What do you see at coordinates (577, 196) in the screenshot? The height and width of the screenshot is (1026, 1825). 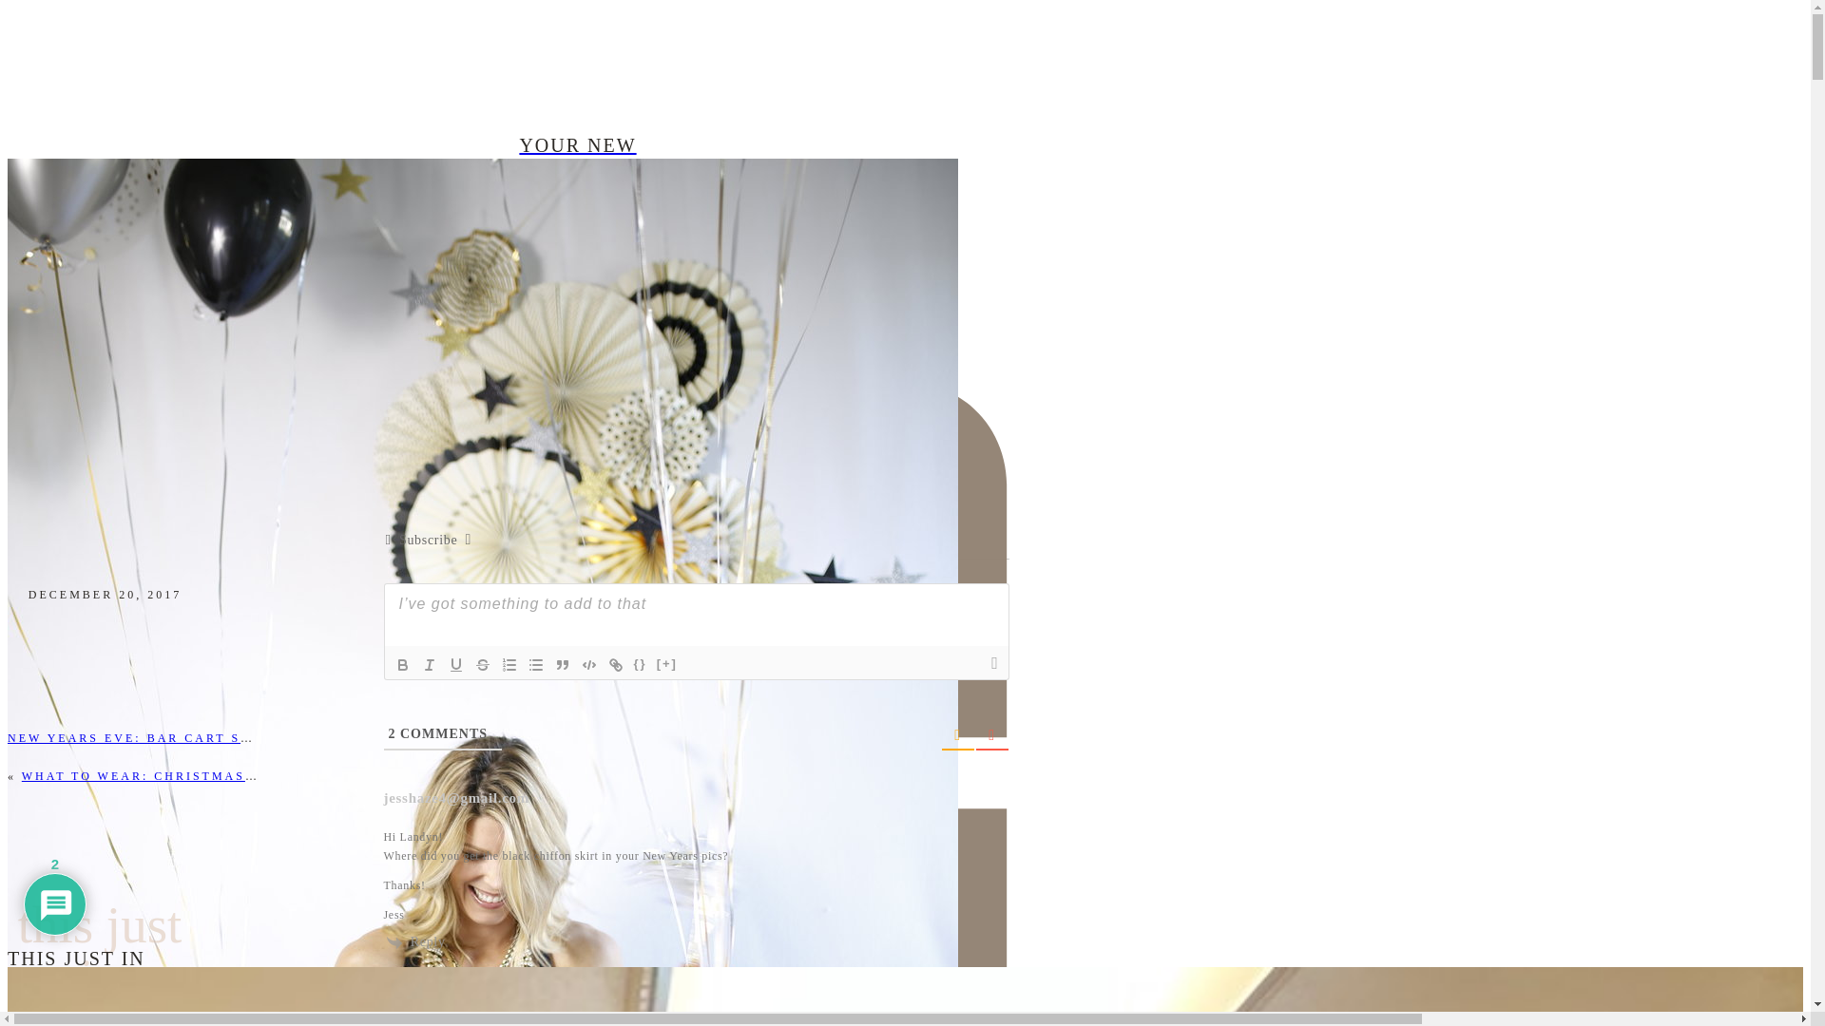 I see `BEST FRIEND` at bounding box center [577, 196].